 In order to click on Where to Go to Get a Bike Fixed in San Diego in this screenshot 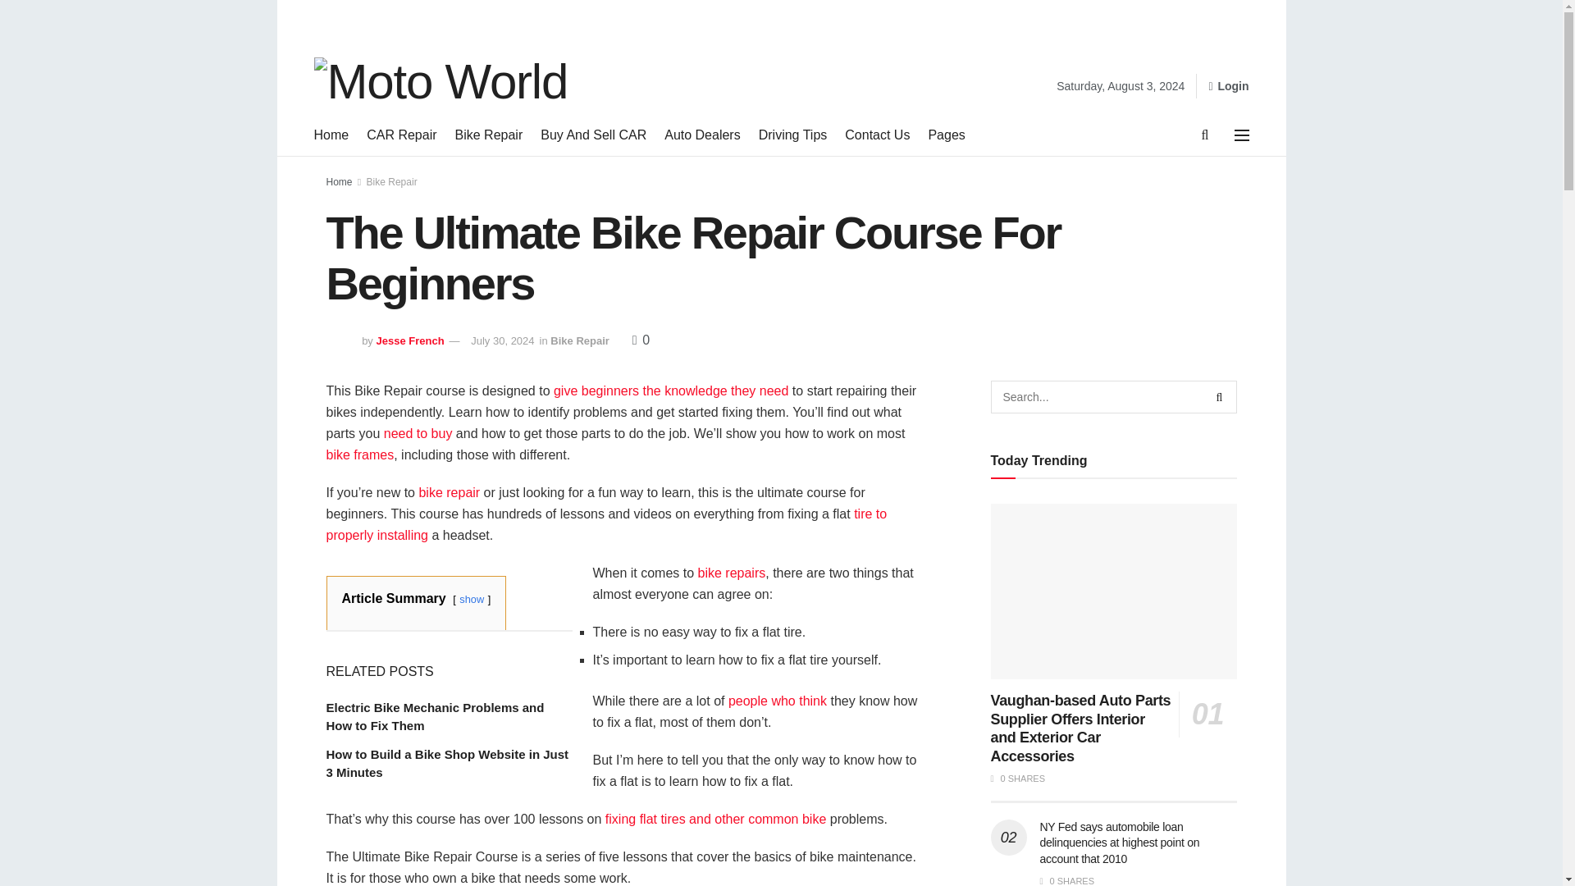, I will do `click(715, 819)`.